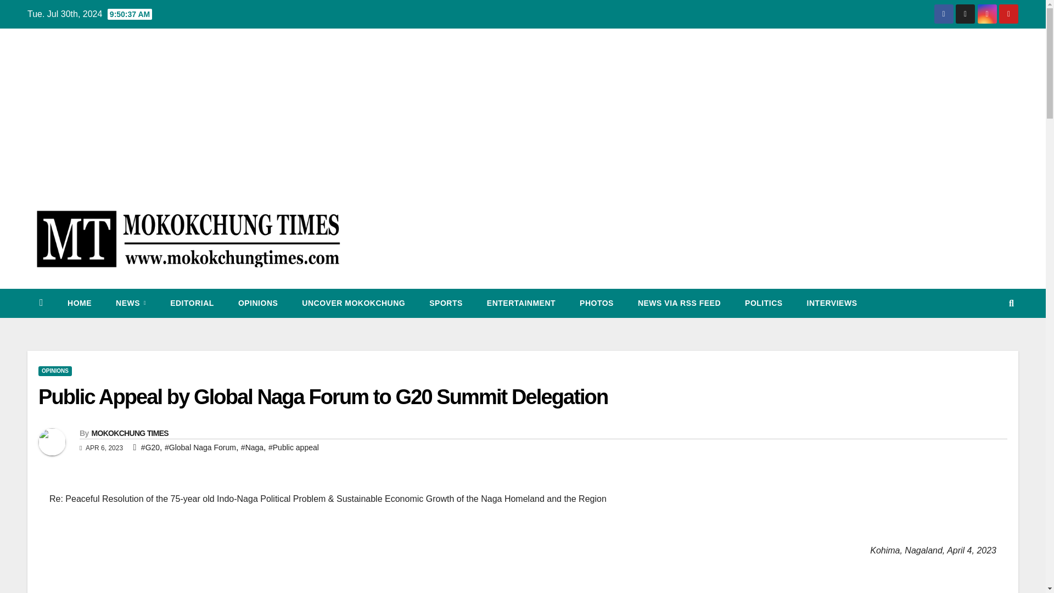  What do you see at coordinates (522, 303) in the screenshot?
I see `ENTERTAINMENT` at bounding box center [522, 303].